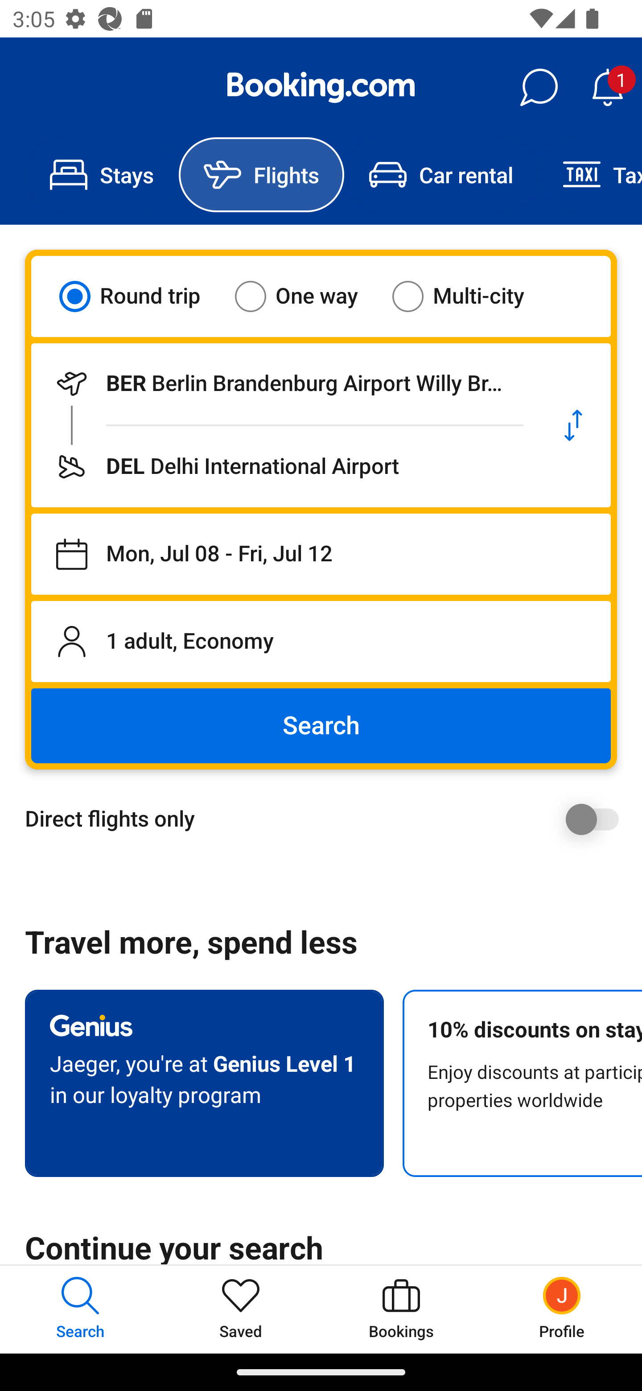 The image size is (642, 1391). I want to click on 1 adult, Economy, so click(321, 641).